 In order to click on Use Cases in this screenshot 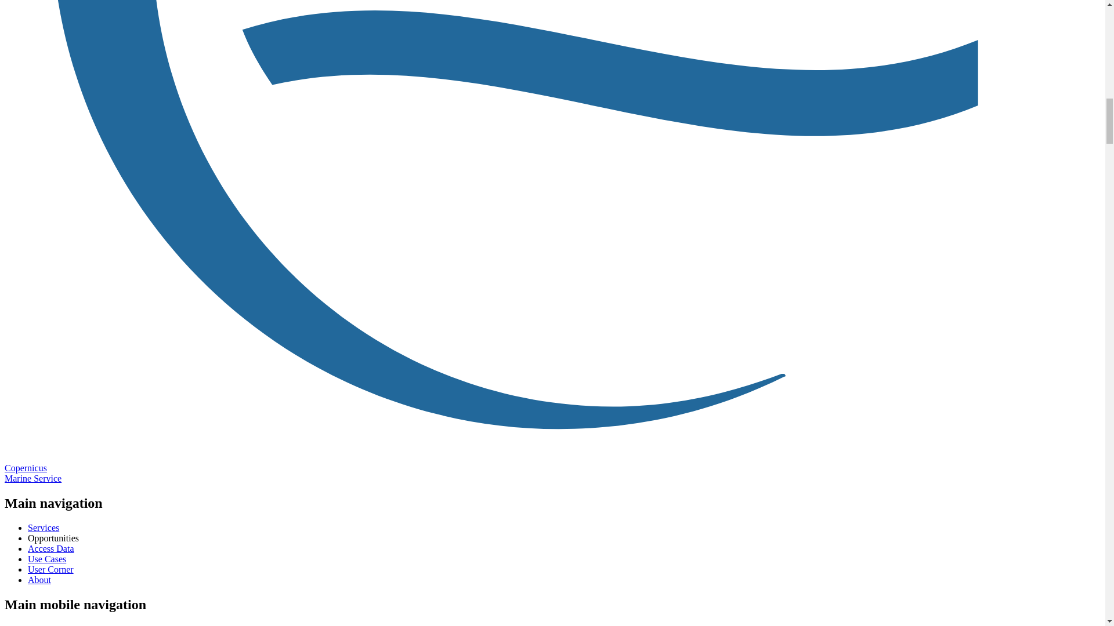, I will do `click(46, 559)`.